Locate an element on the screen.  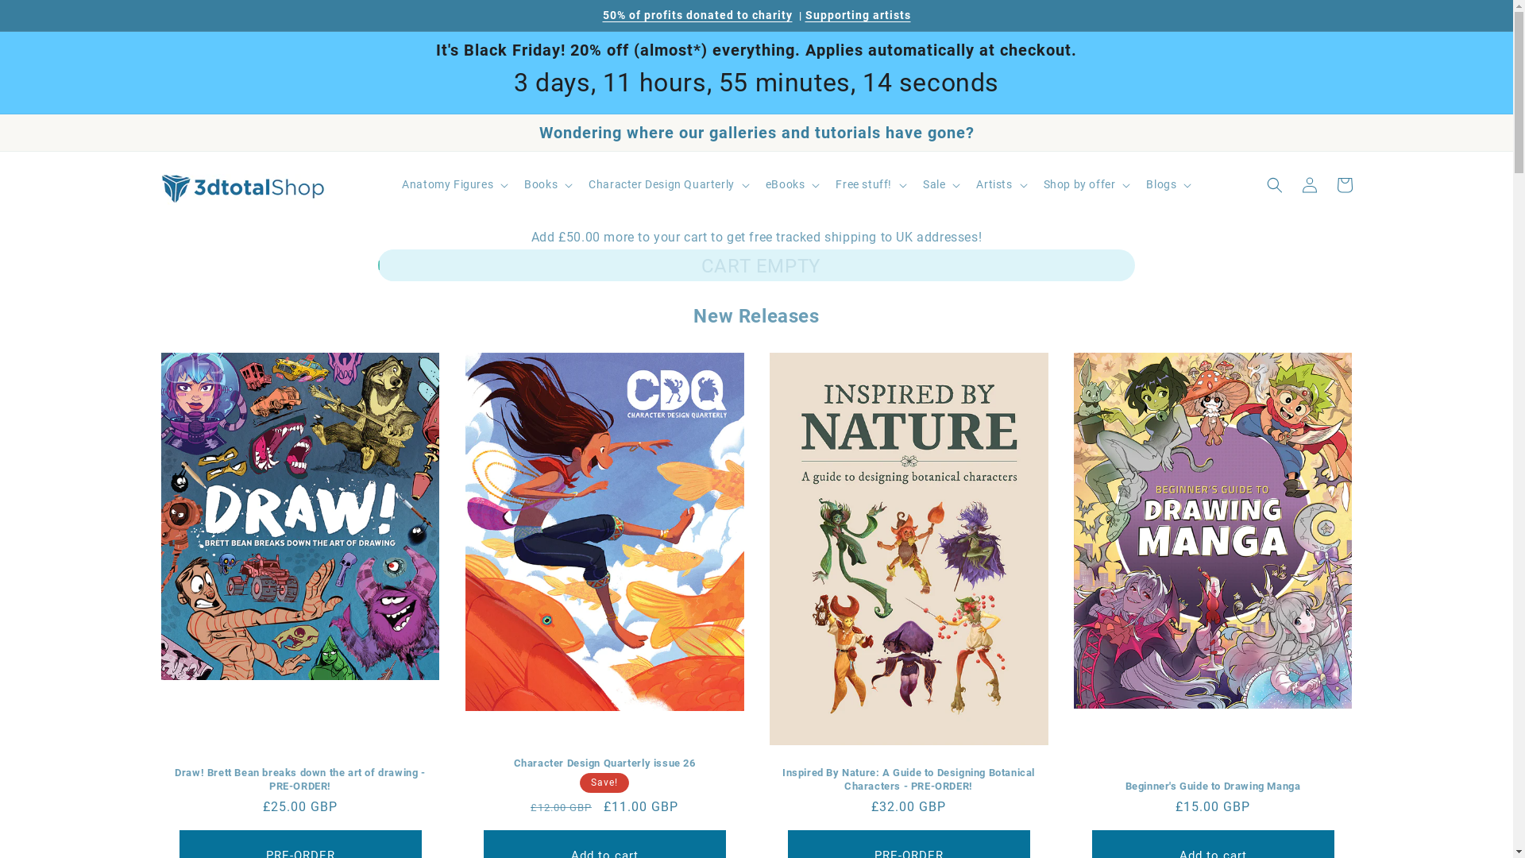
Character Design Quarterly issue 26 is located at coordinates (605, 764).